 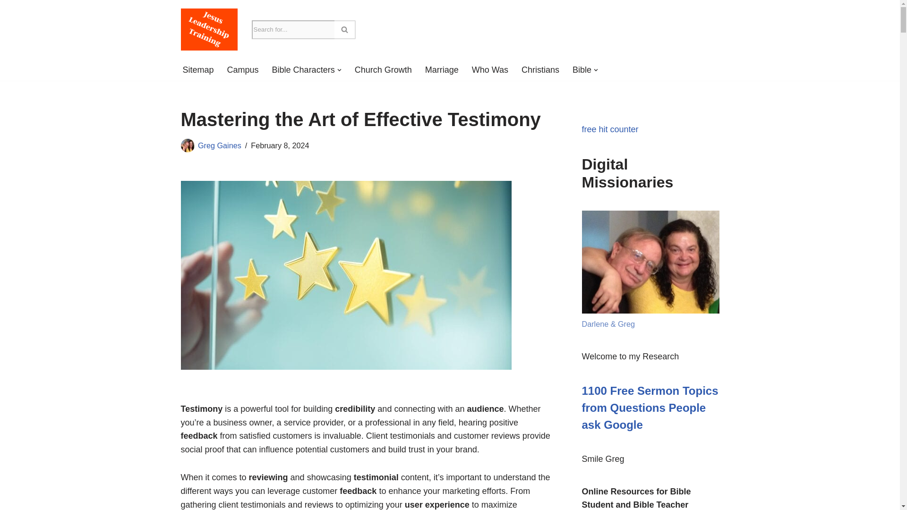 What do you see at coordinates (540, 70) in the screenshot?
I see `Christians` at bounding box center [540, 70].